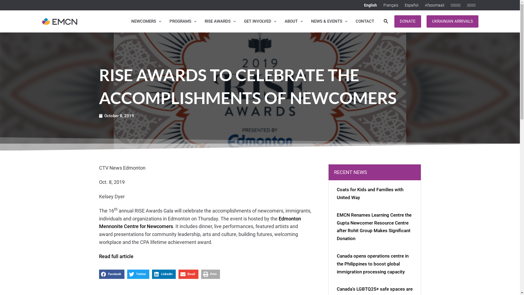 This screenshot has height=295, width=524. Describe the element at coordinates (386, 21) in the screenshot. I see `Search` at that location.